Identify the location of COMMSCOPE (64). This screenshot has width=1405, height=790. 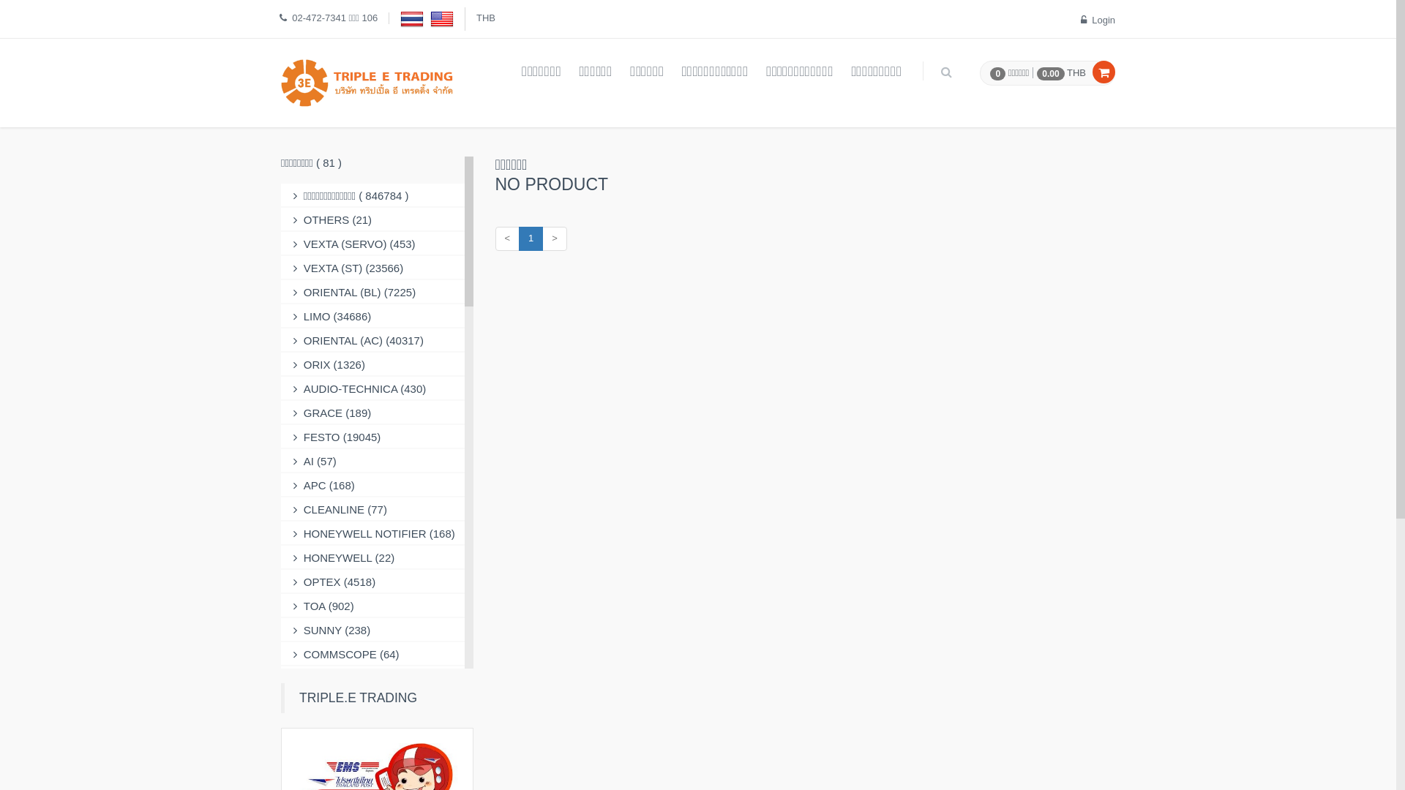
(373, 654).